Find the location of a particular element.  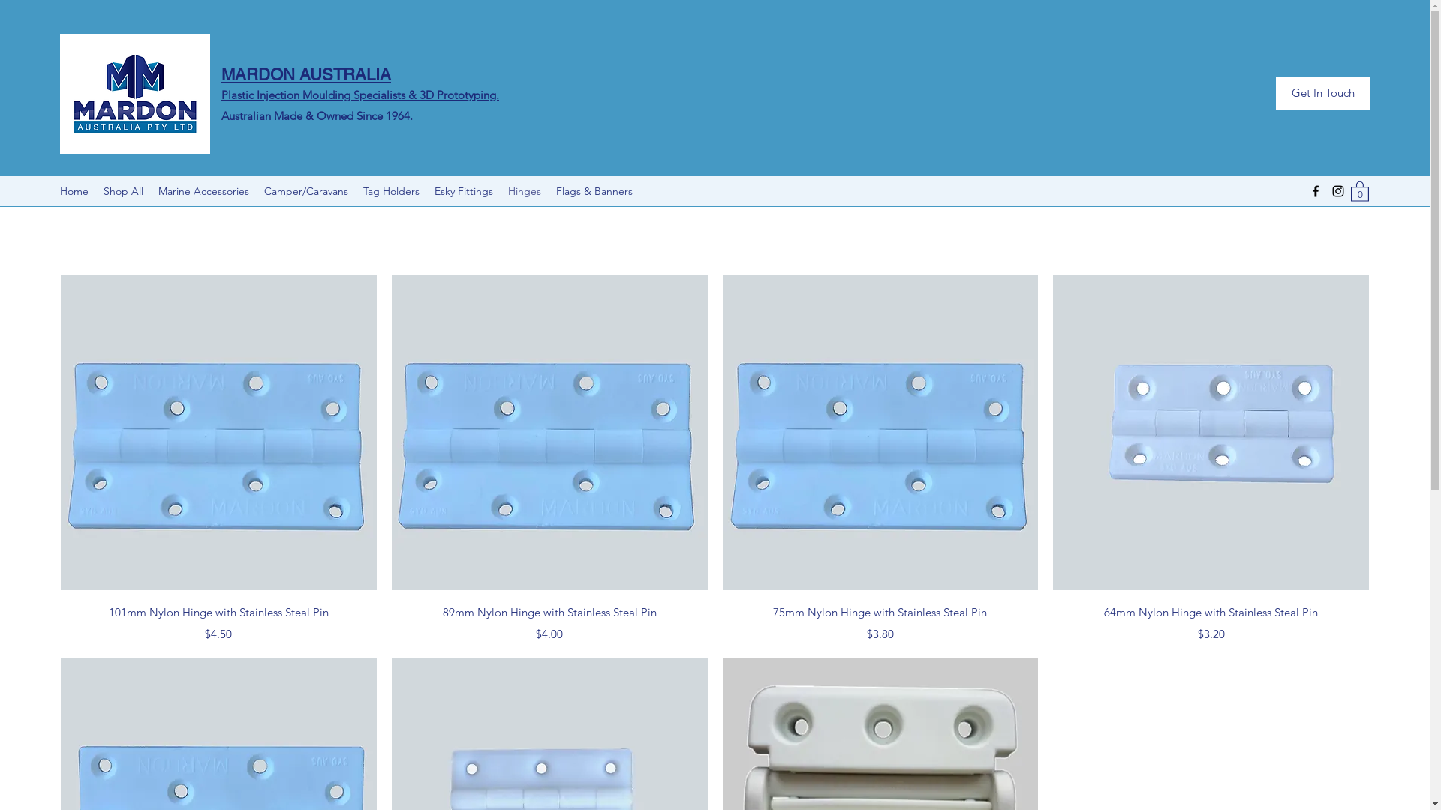

Get In Touch is located at coordinates (1322, 93).